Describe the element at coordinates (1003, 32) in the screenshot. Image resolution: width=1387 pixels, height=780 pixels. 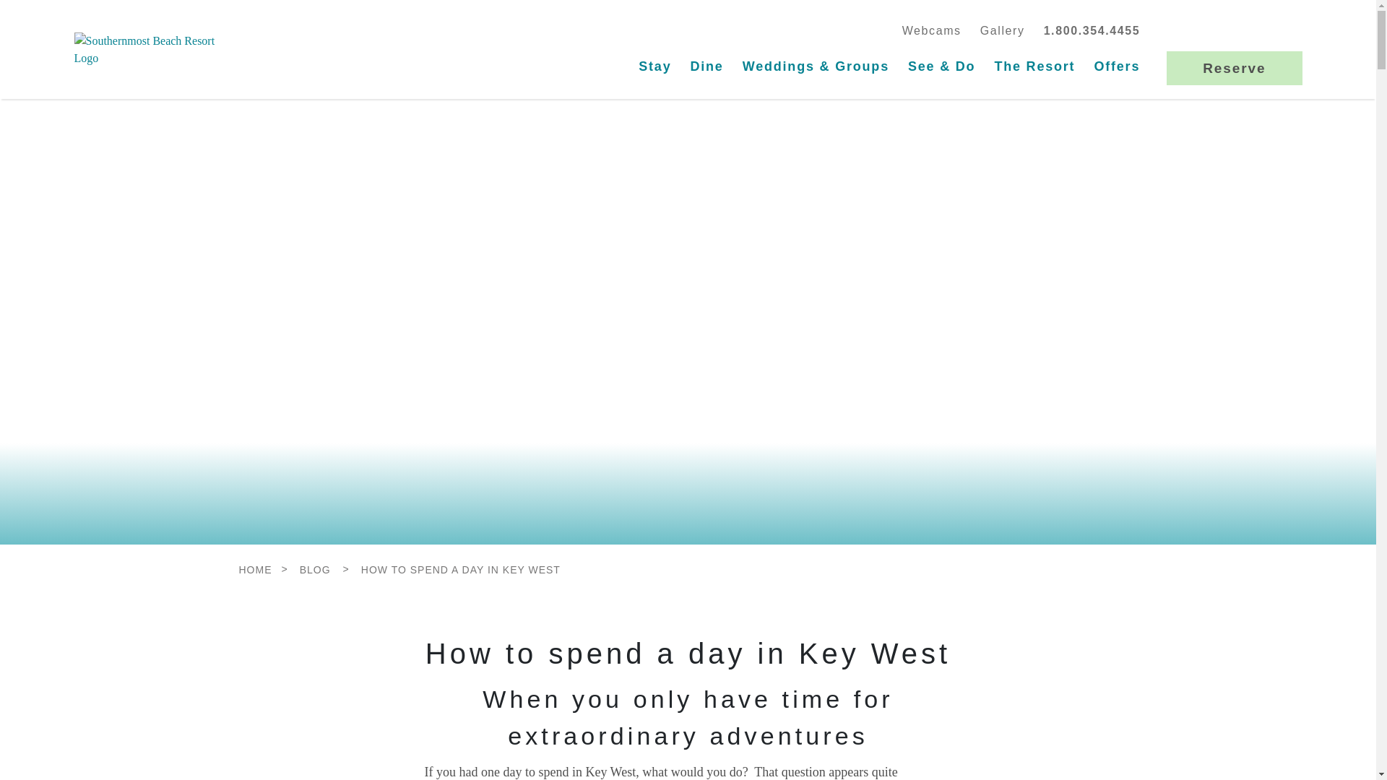
I see `Gallery` at that location.